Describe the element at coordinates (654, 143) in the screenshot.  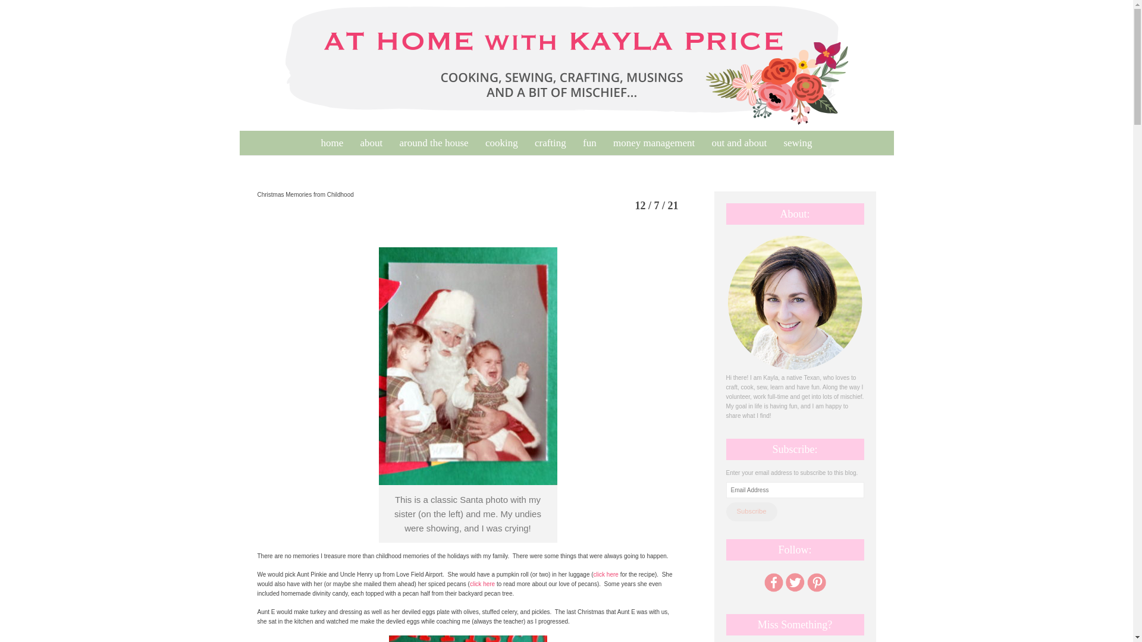
I see `money management` at that location.